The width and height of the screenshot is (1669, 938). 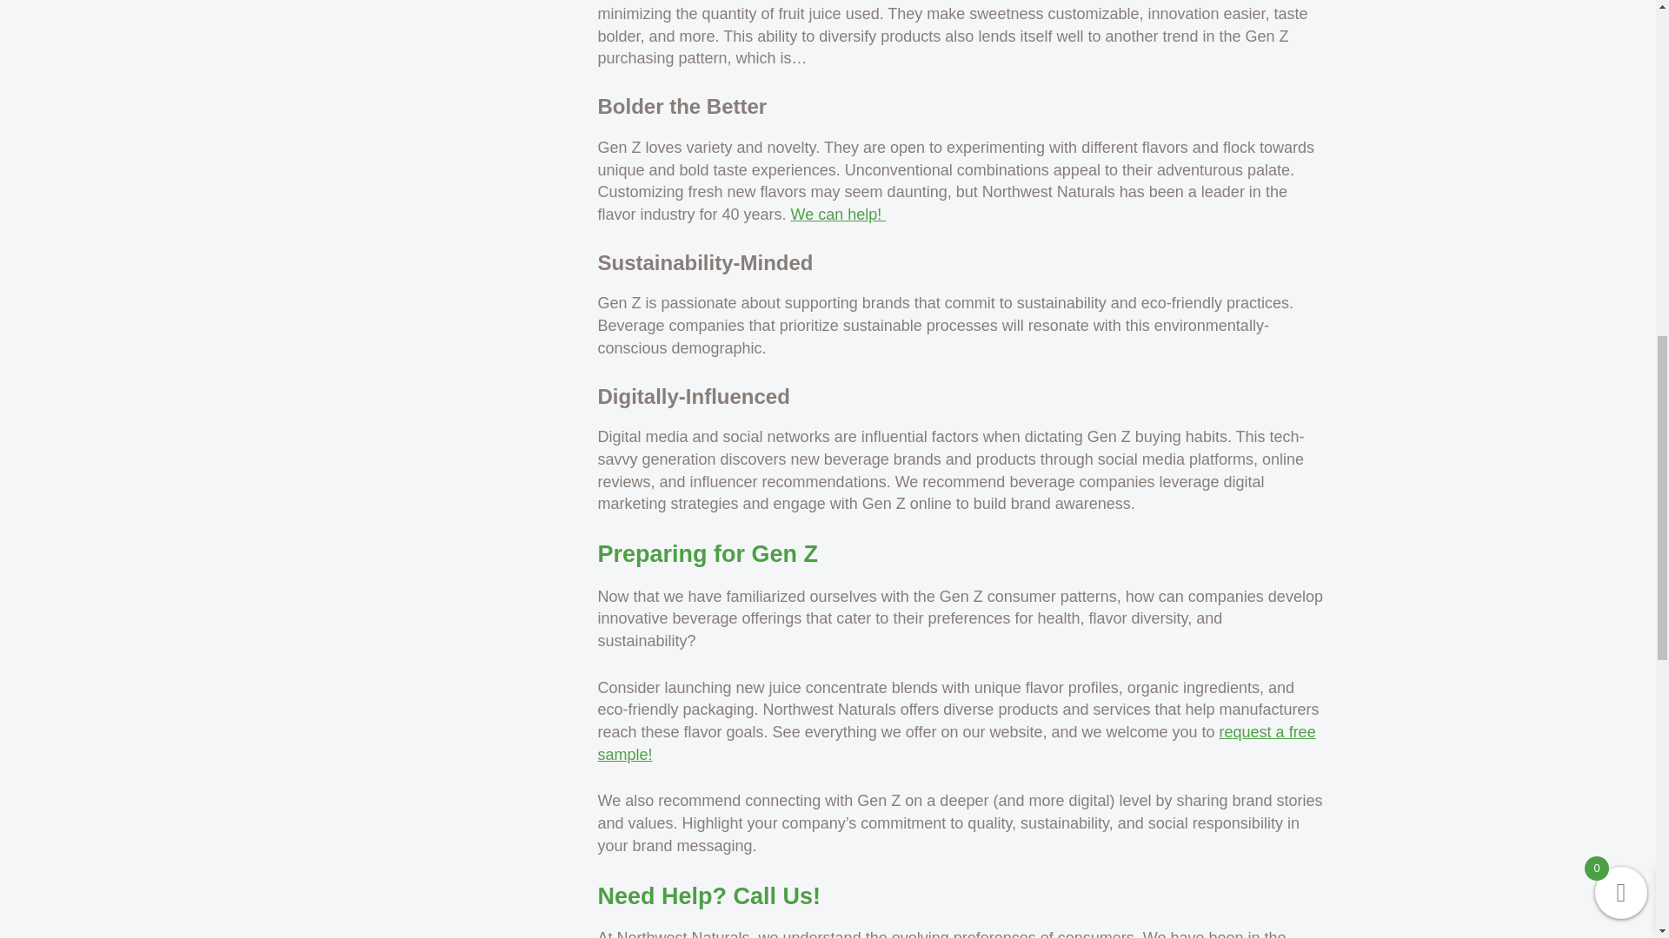 I want to click on request a free sample!, so click(x=956, y=743).